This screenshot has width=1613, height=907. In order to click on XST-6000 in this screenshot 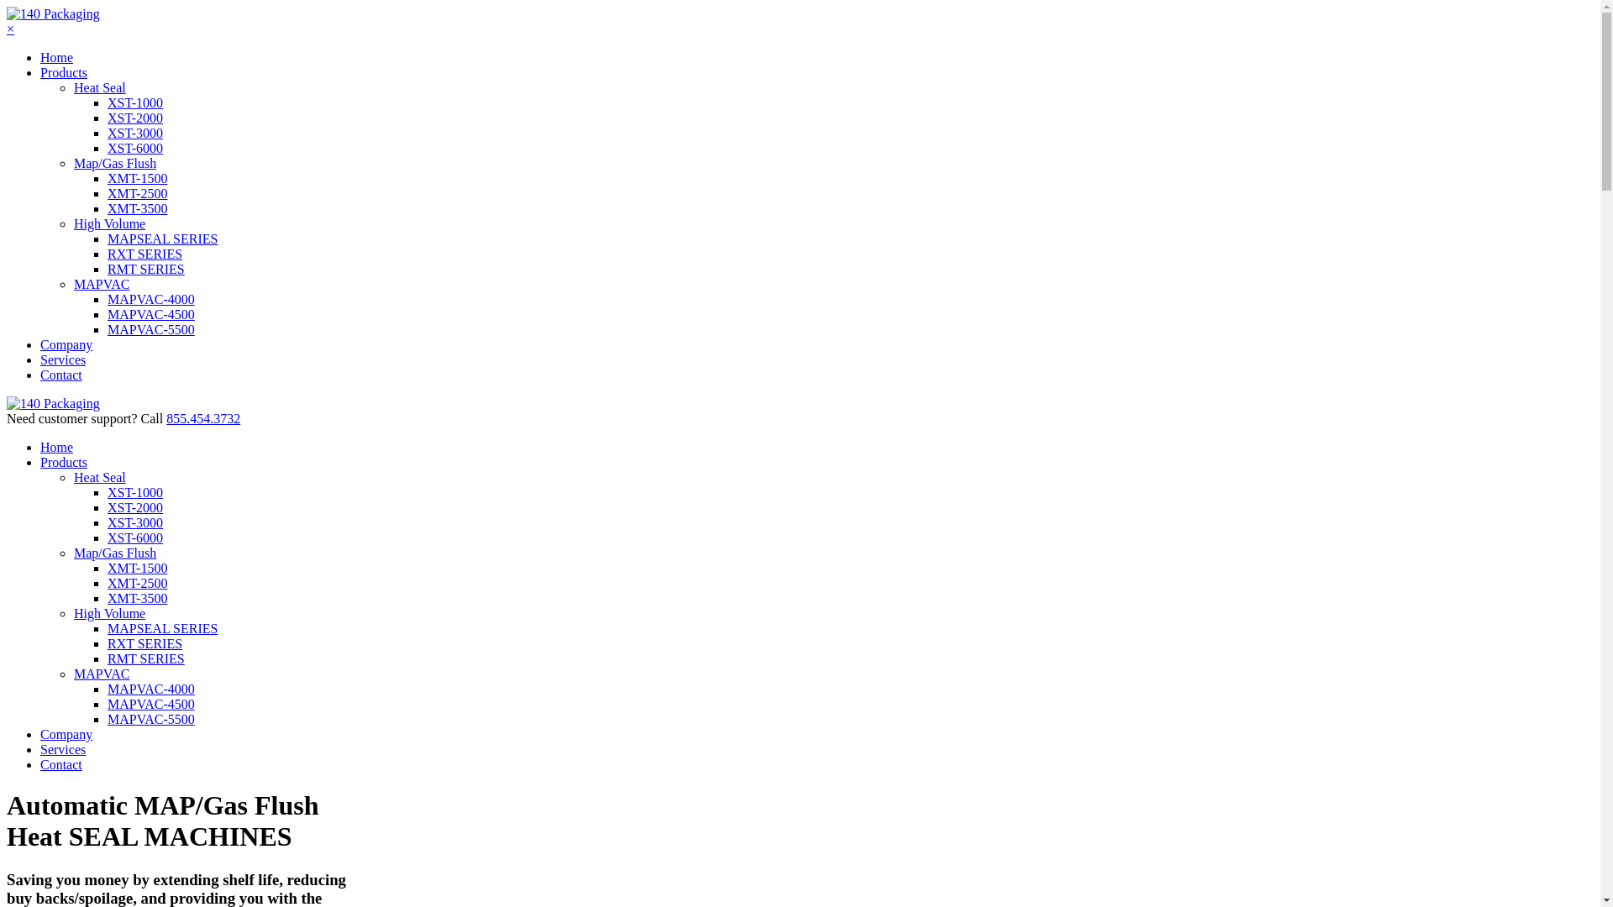, I will do `click(135, 537)`.